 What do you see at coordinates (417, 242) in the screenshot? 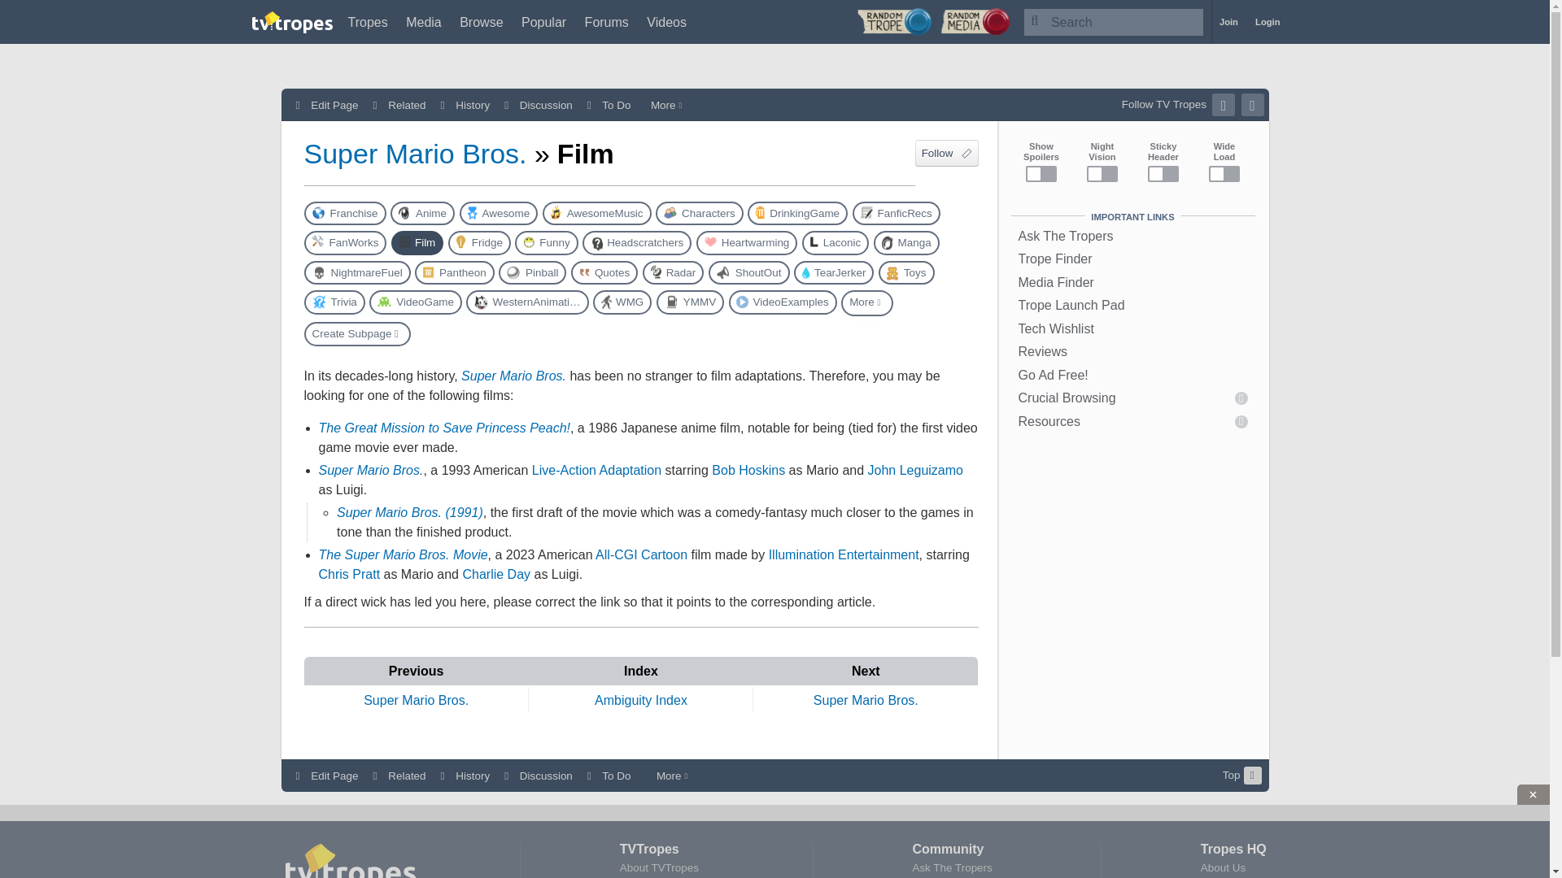
I see `The Film page` at bounding box center [417, 242].